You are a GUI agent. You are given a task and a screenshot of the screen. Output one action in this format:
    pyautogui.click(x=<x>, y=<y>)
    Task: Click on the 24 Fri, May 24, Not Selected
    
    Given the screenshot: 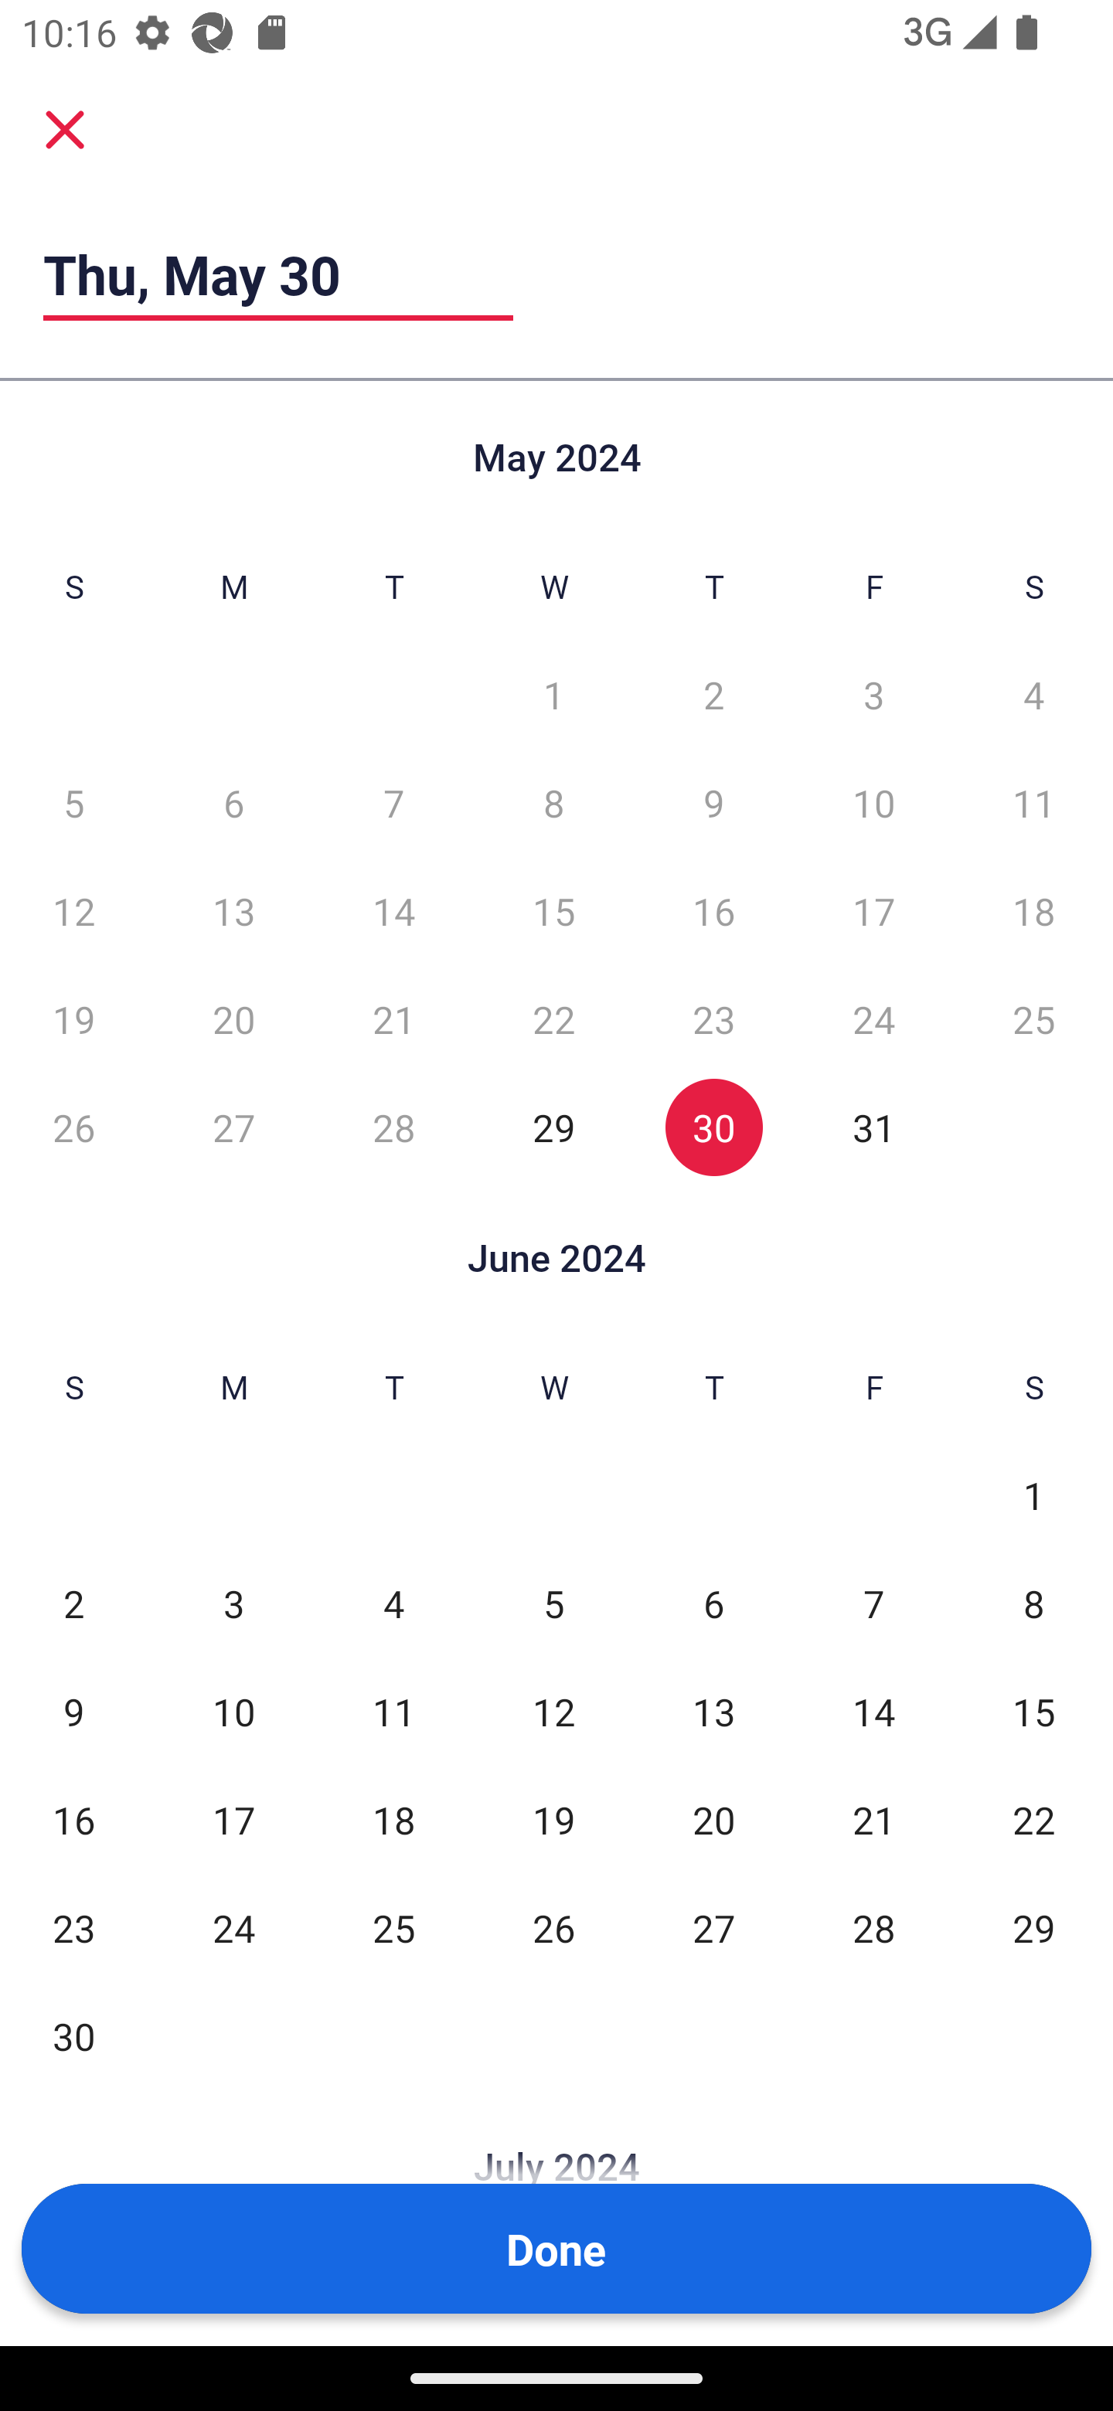 What is the action you would take?
    pyautogui.click(x=873, y=1018)
    